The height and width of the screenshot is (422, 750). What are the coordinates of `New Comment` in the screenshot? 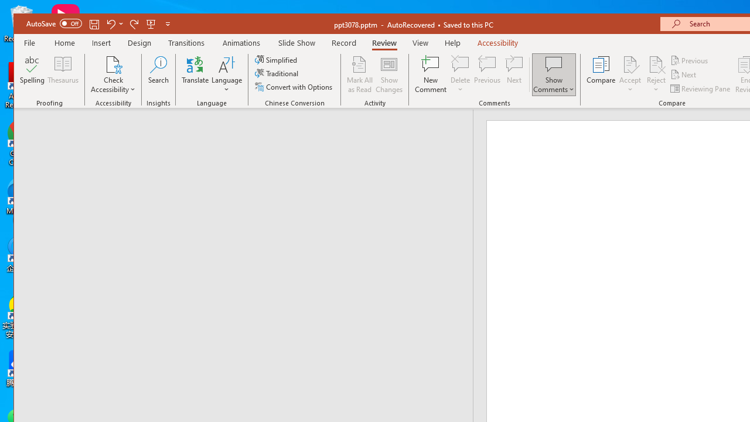 It's located at (431, 74).